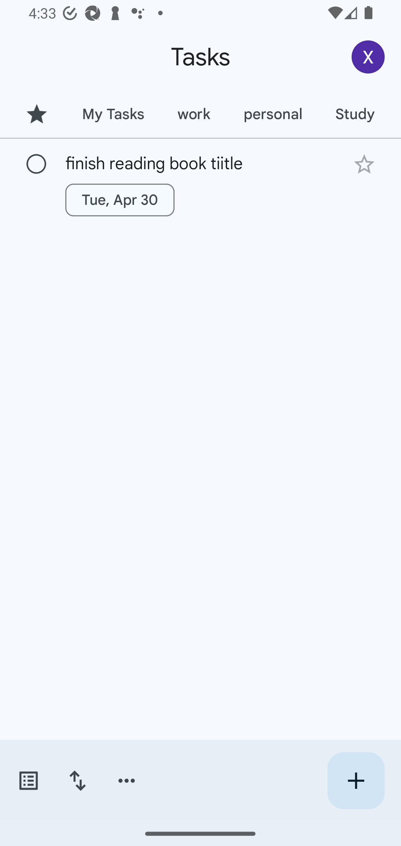 The image size is (401, 846). What do you see at coordinates (364, 164) in the screenshot?
I see `Add star` at bounding box center [364, 164].